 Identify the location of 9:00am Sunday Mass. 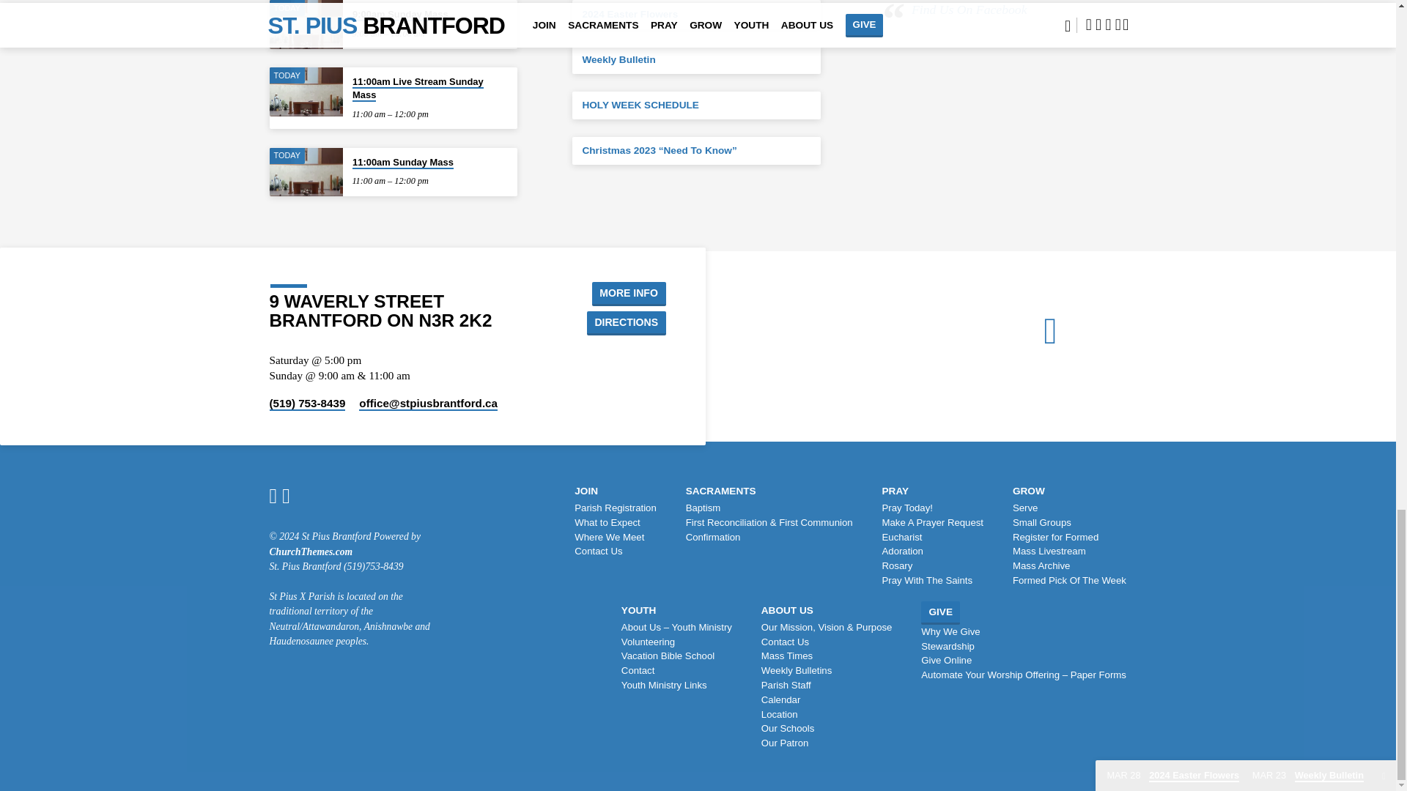
(306, 24).